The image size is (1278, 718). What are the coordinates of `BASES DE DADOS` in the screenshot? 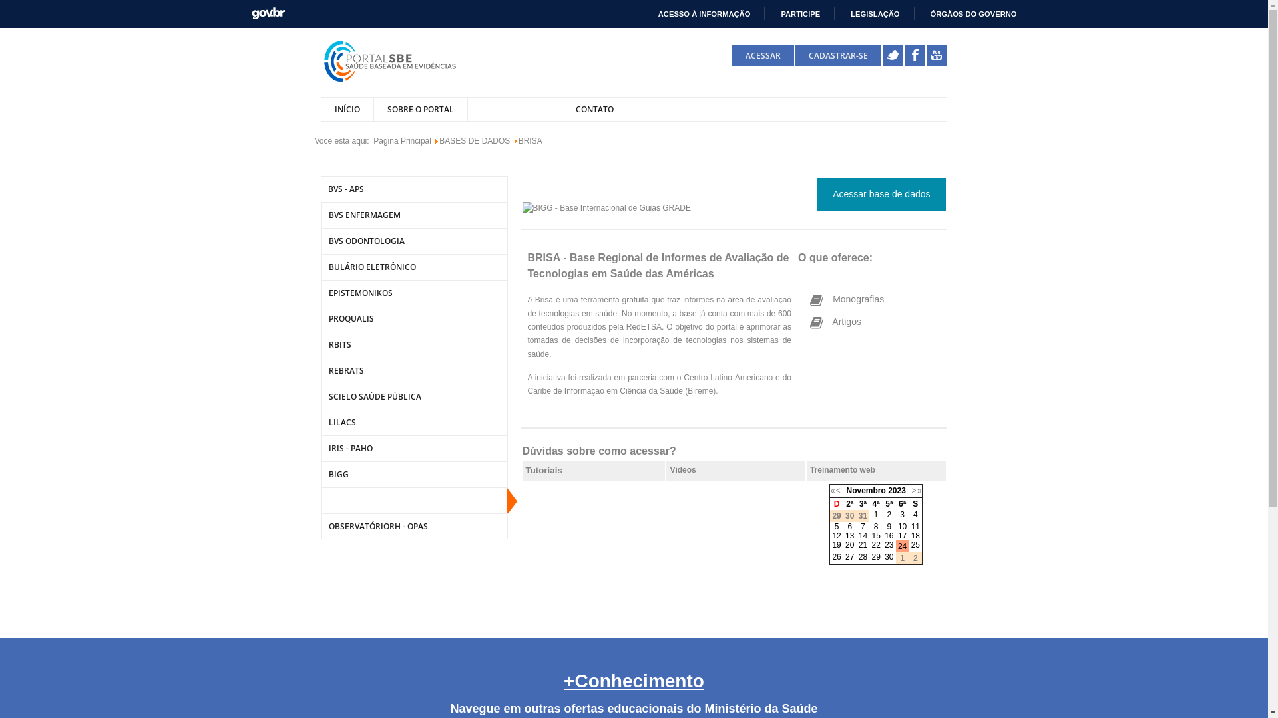 It's located at (475, 141).